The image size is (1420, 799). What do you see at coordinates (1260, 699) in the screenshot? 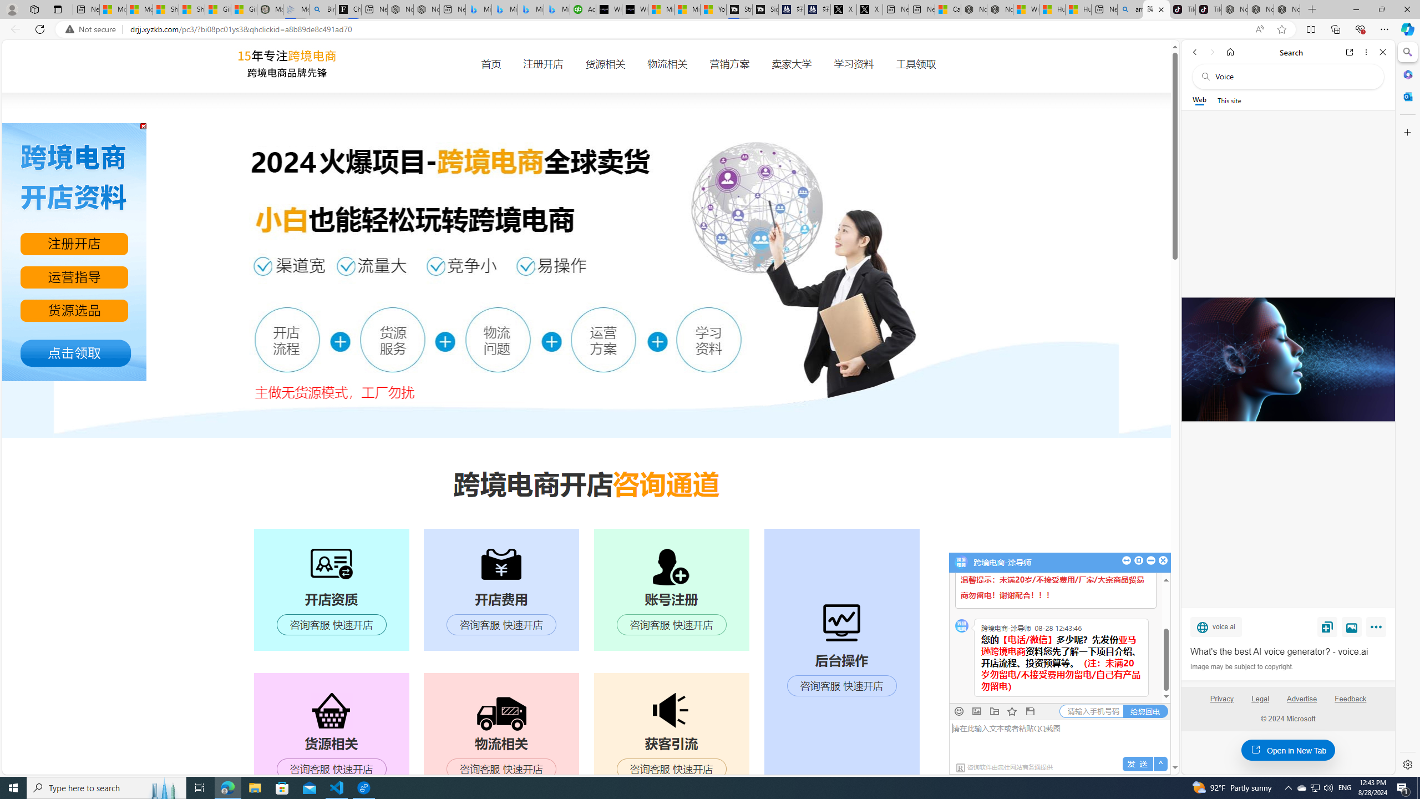
I see `Legal` at bounding box center [1260, 699].